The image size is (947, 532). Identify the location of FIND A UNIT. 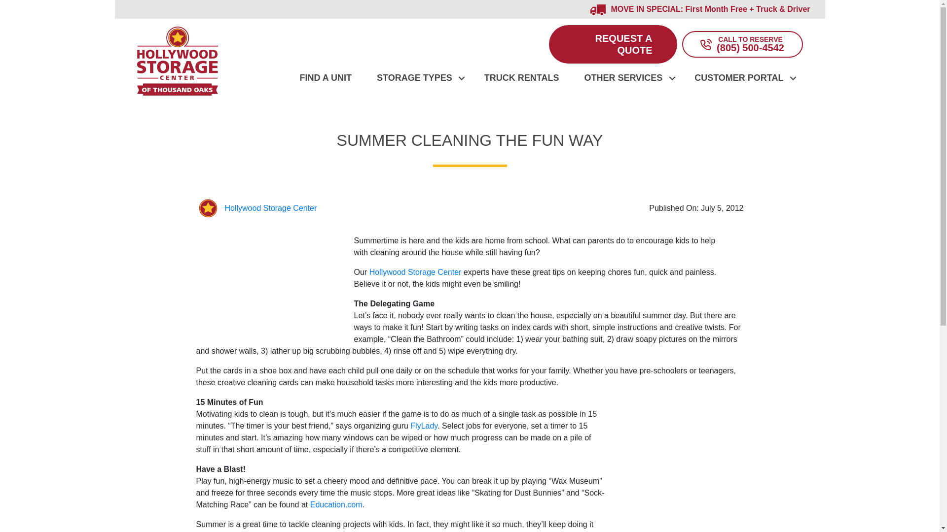
(325, 85).